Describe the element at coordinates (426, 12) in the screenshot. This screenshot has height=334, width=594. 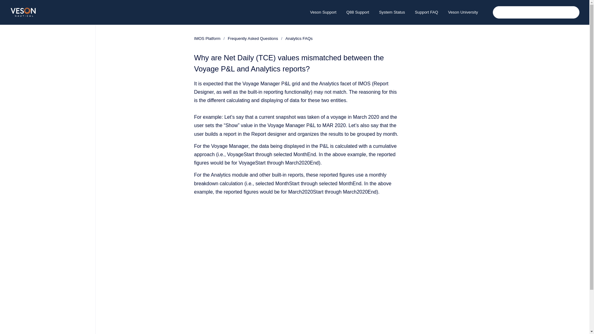
I see `Support FAQ` at that location.